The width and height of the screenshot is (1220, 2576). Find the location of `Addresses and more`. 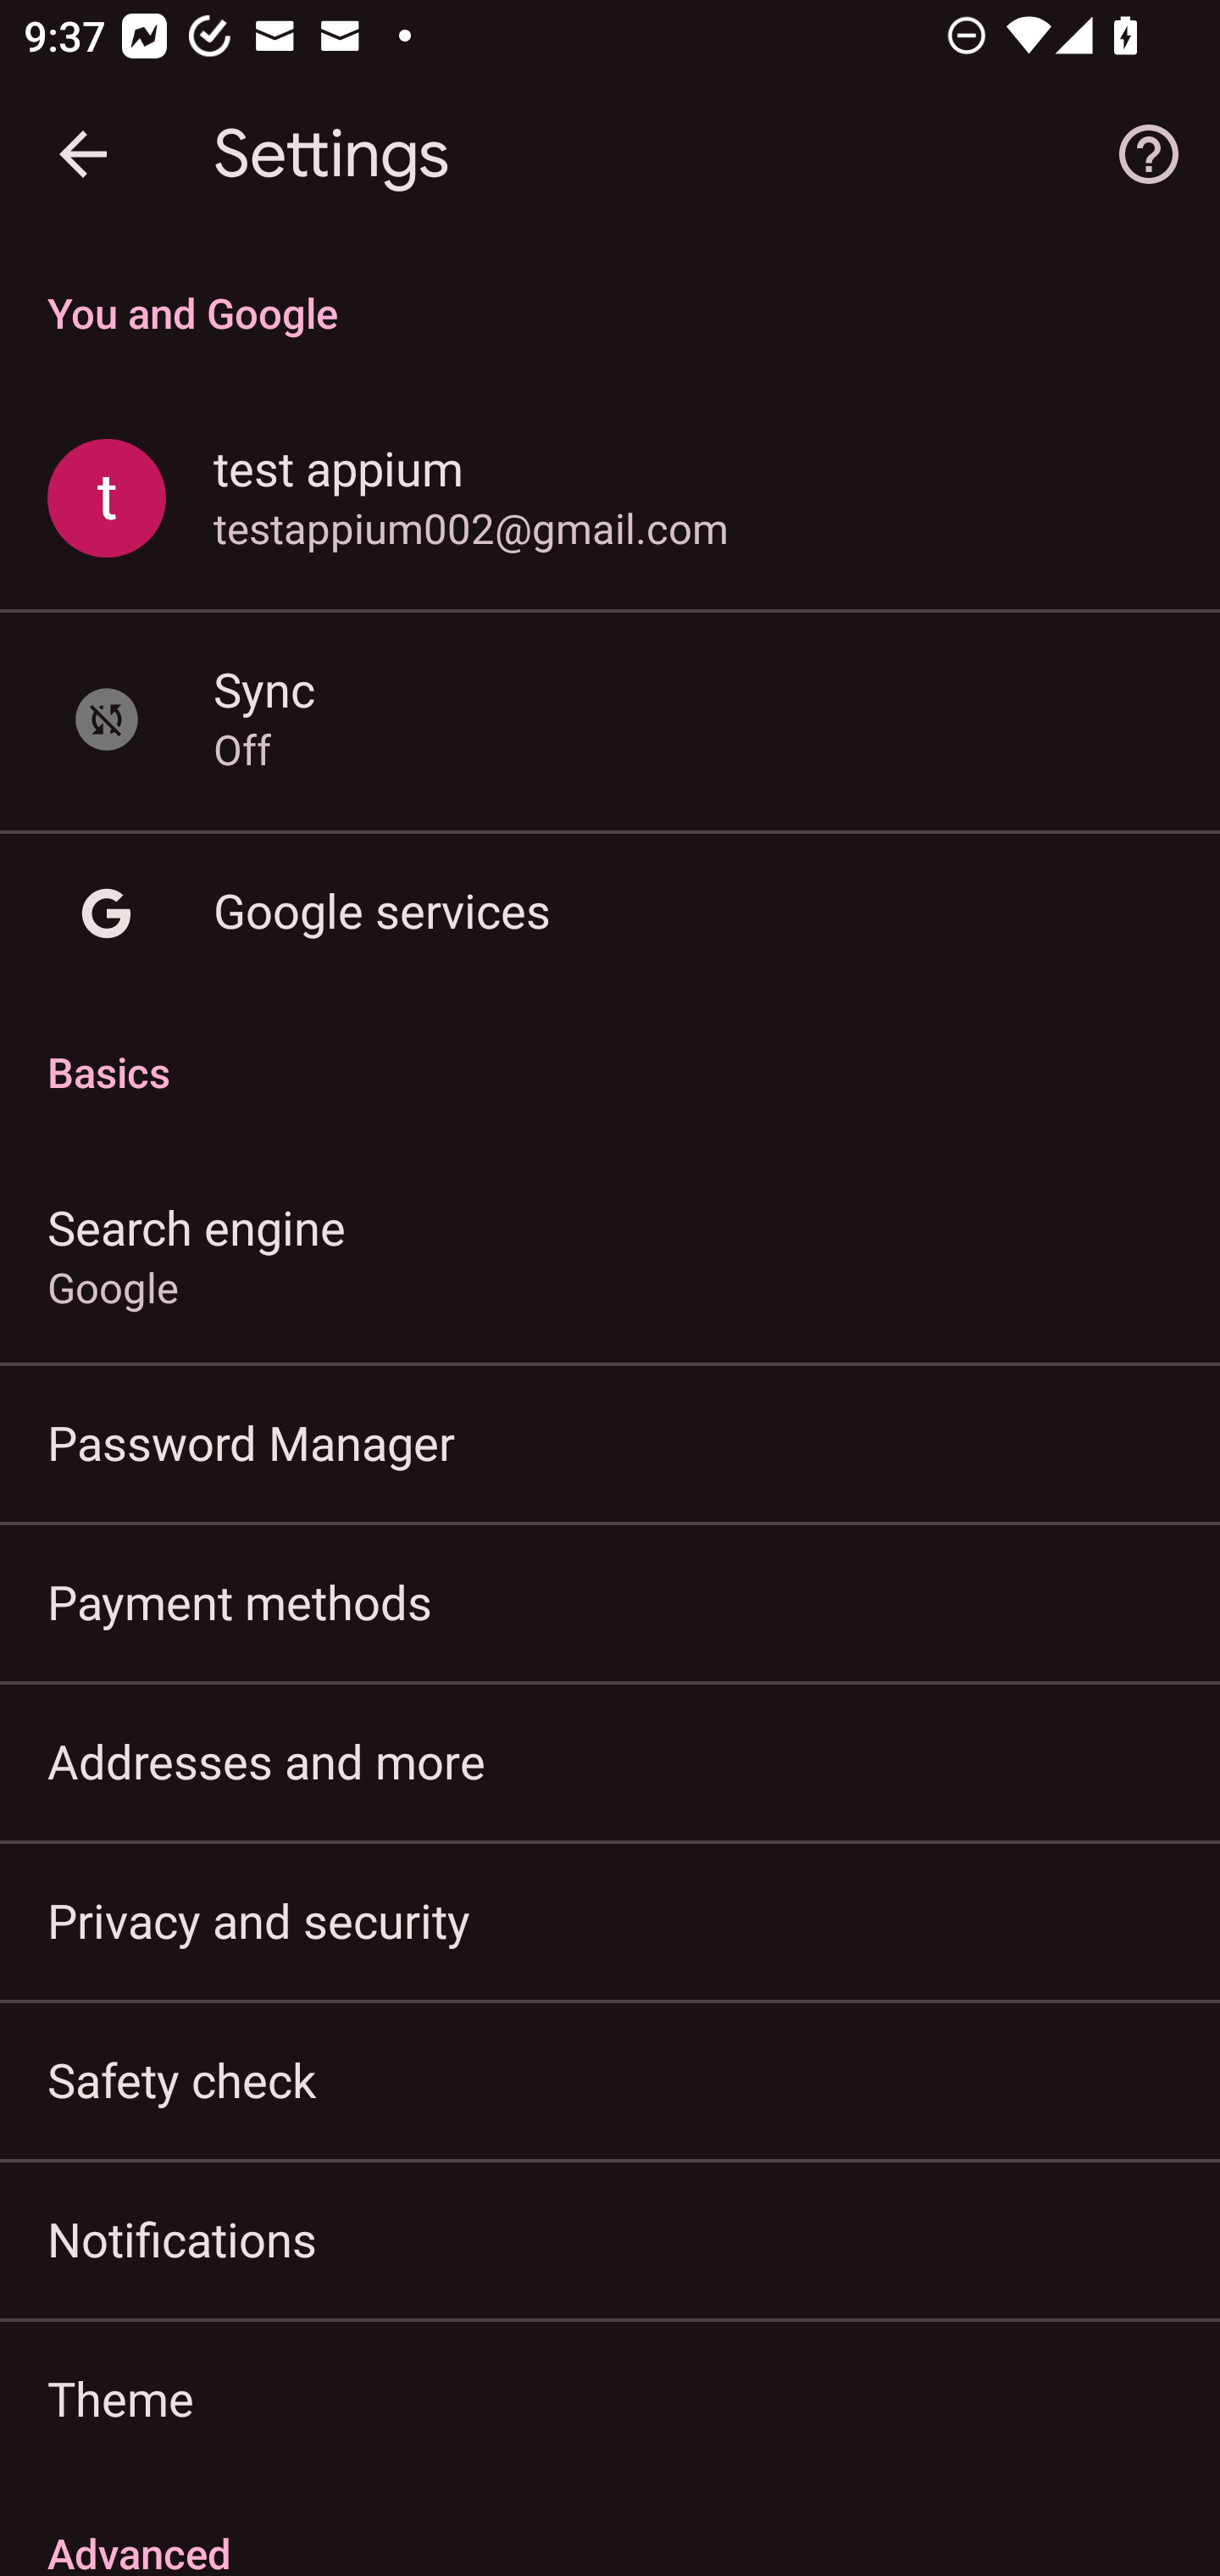

Addresses and more is located at coordinates (610, 1761).